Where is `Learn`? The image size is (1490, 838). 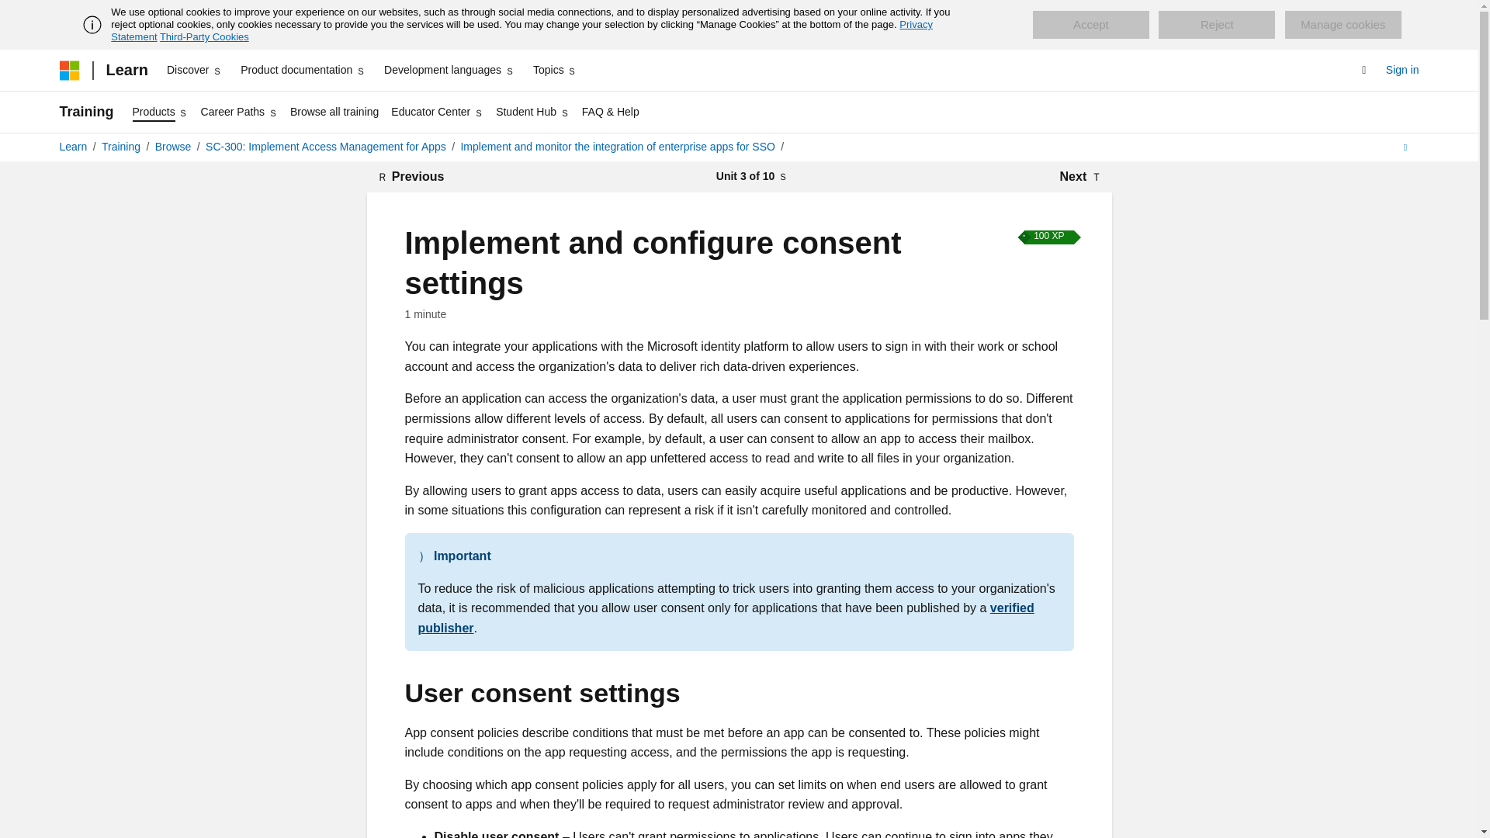
Learn is located at coordinates (126, 70).